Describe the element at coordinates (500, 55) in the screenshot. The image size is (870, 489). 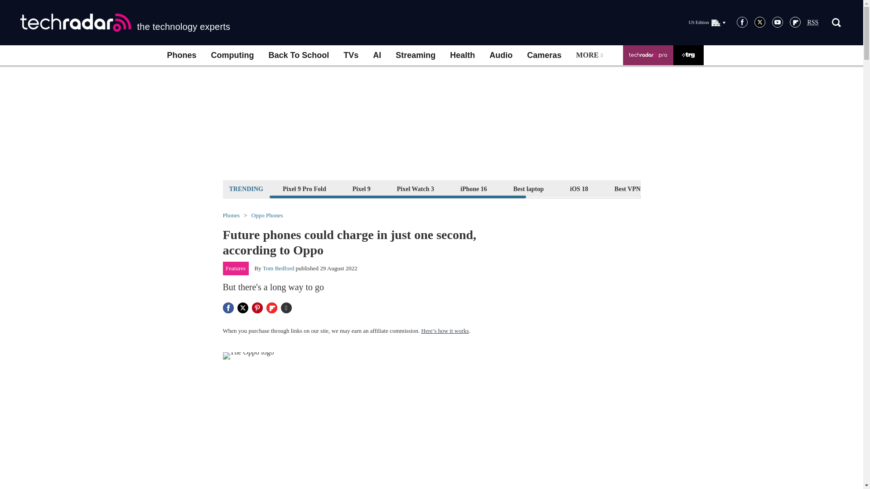
I see `Audio` at that location.